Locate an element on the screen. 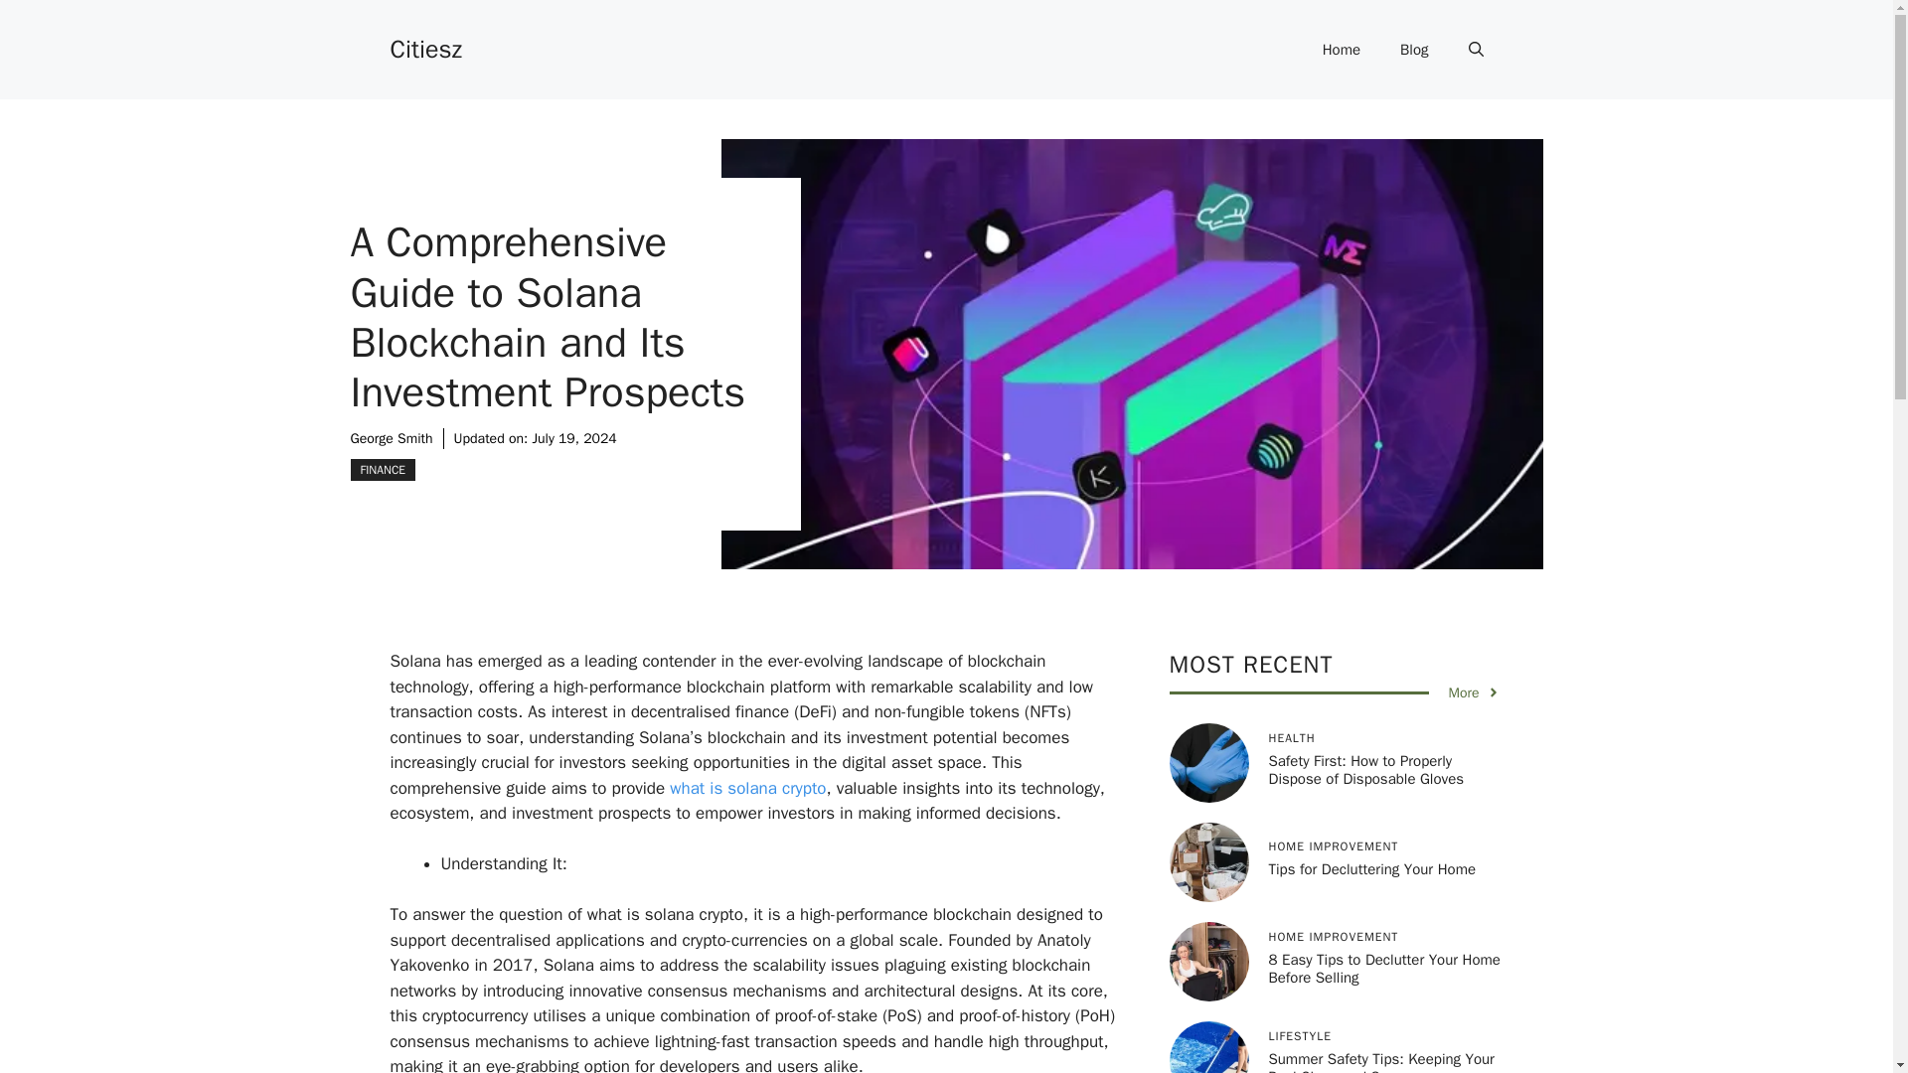  Safety First: How to Properly Dispose of Disposable Gloves is located at coordinates (1365, 769).